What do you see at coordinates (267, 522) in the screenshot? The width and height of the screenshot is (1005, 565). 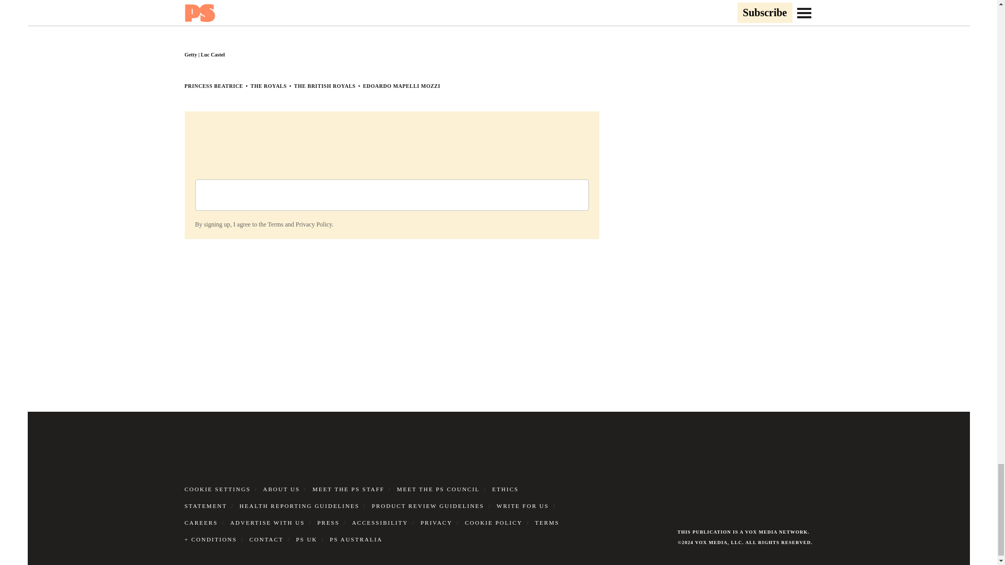 I see `ADVERTISE WITH US` at bounding box center [267, 522].